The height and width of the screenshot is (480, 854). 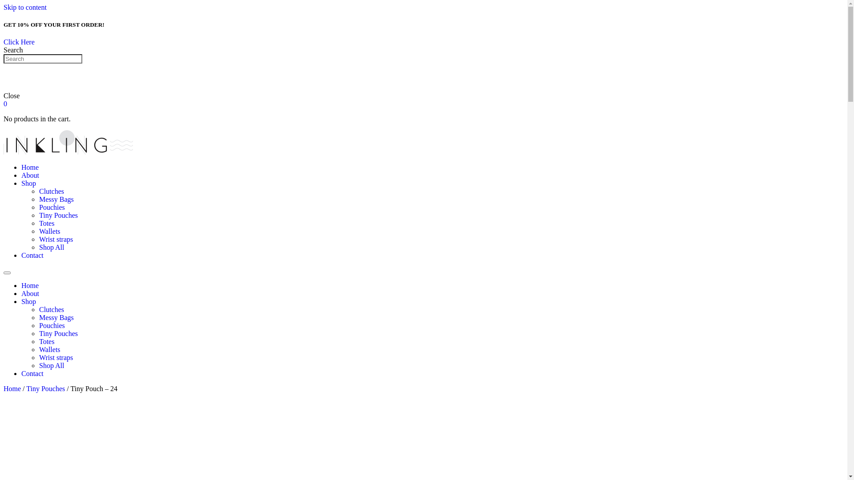 I want to click on Shop All, so click(x=52, y=247).